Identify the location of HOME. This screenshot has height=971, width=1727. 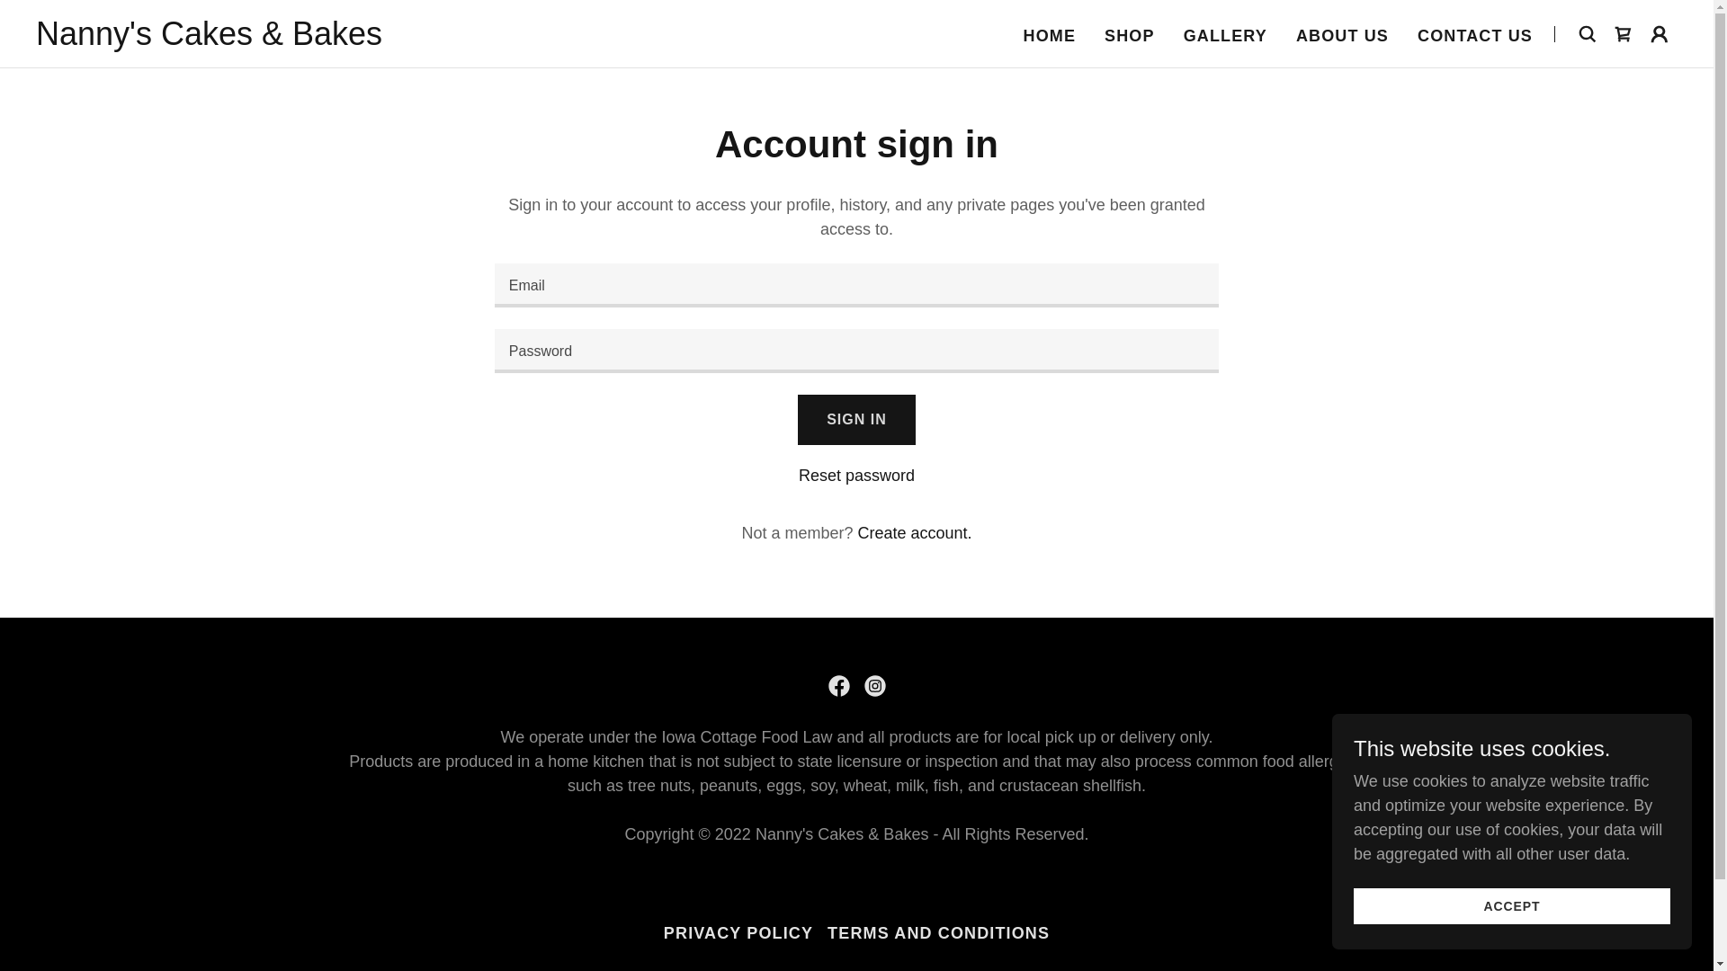
(1051, 36).